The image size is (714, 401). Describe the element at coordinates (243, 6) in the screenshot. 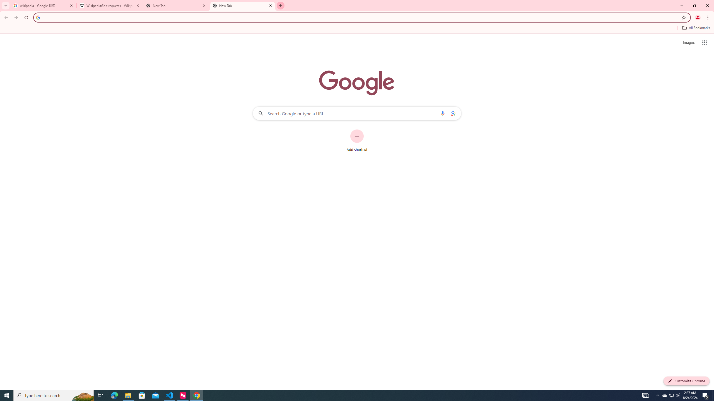

I see `New Tab` at that location.